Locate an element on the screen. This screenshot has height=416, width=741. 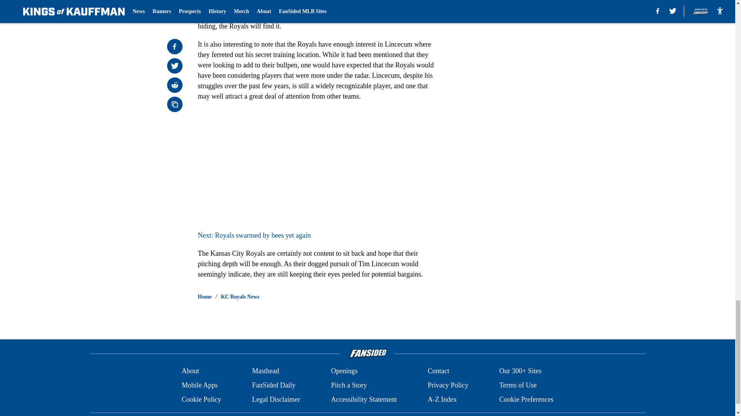
KC Royals News is located at coordinates (240, 297).